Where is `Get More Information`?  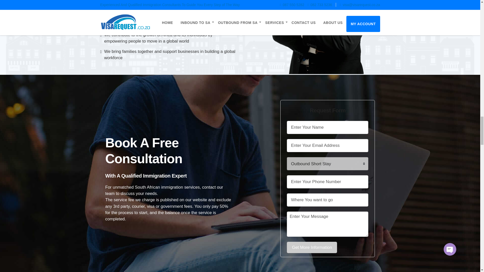 Get More Information is located at coordinates (312, 247).